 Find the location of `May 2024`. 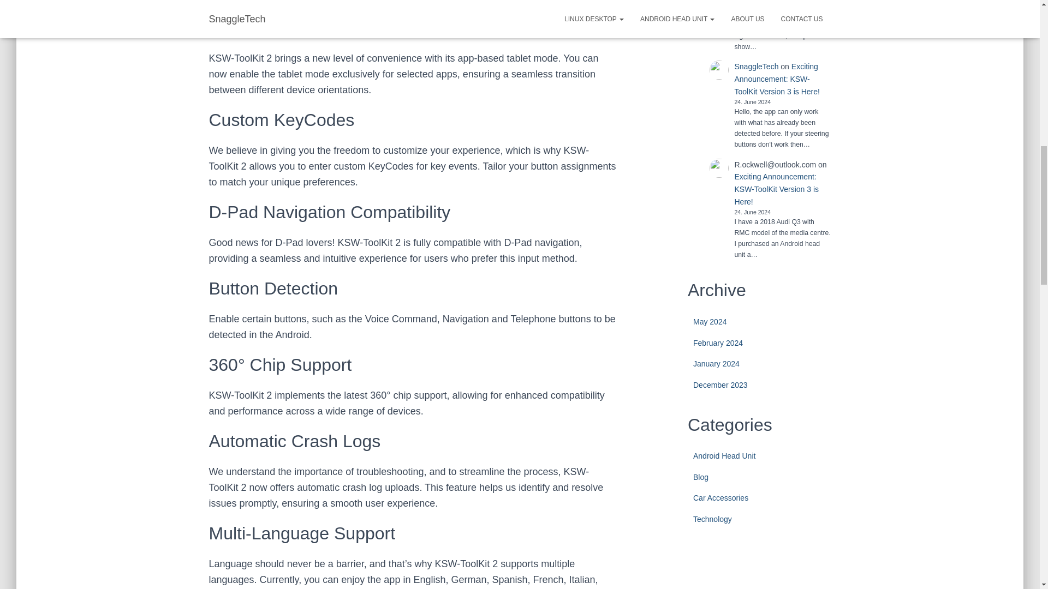

May 2024 is located at coordinates (710, 322).